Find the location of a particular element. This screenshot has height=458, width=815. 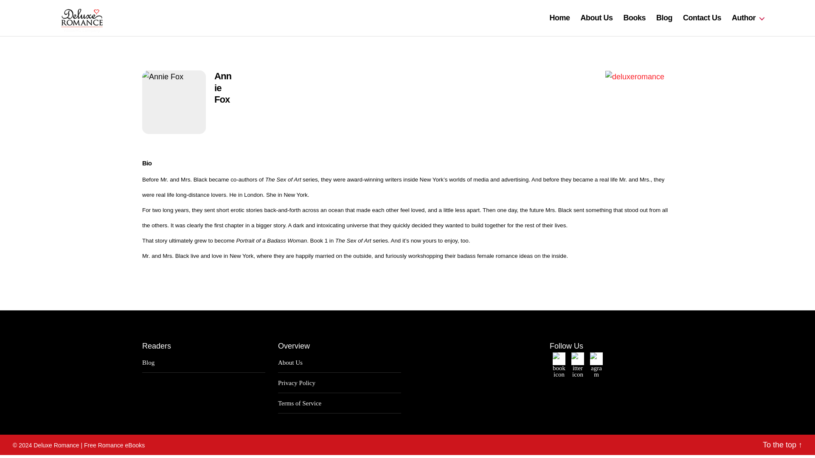

Home is located at coordinates (559, 18).